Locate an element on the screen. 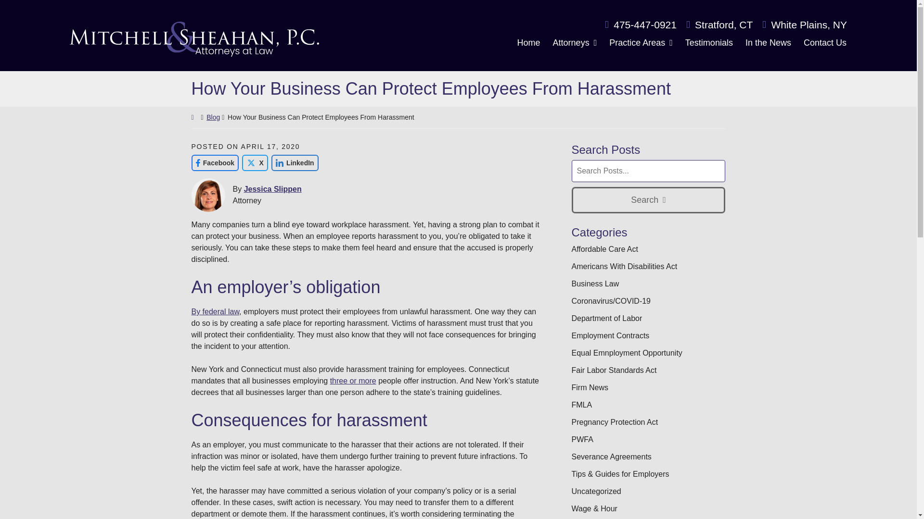 This screenshot has width=924, height=519. Practice Areas is located at coordinates (641, 41).